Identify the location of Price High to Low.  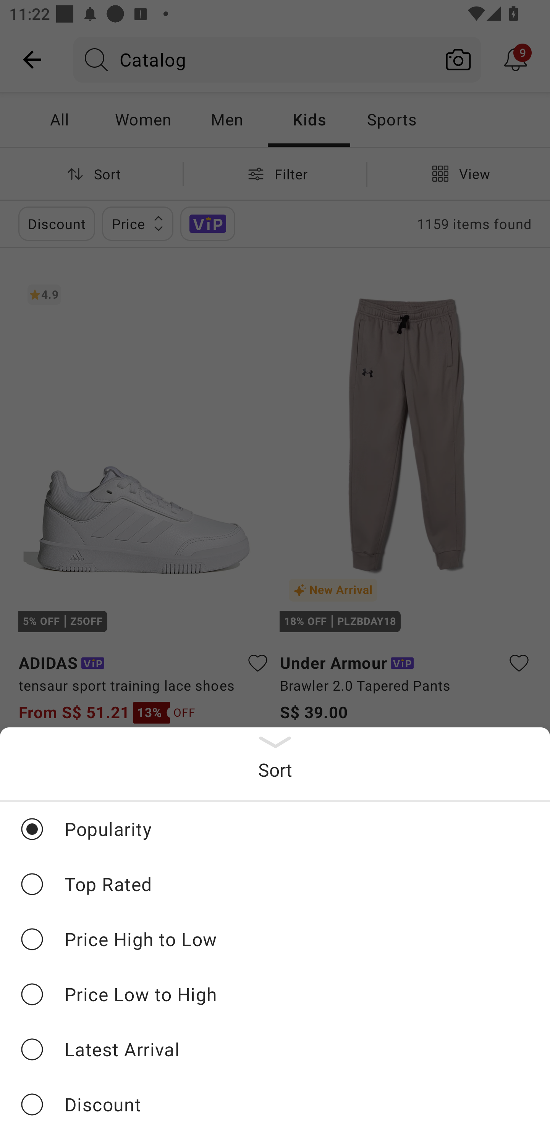
(275, 938).